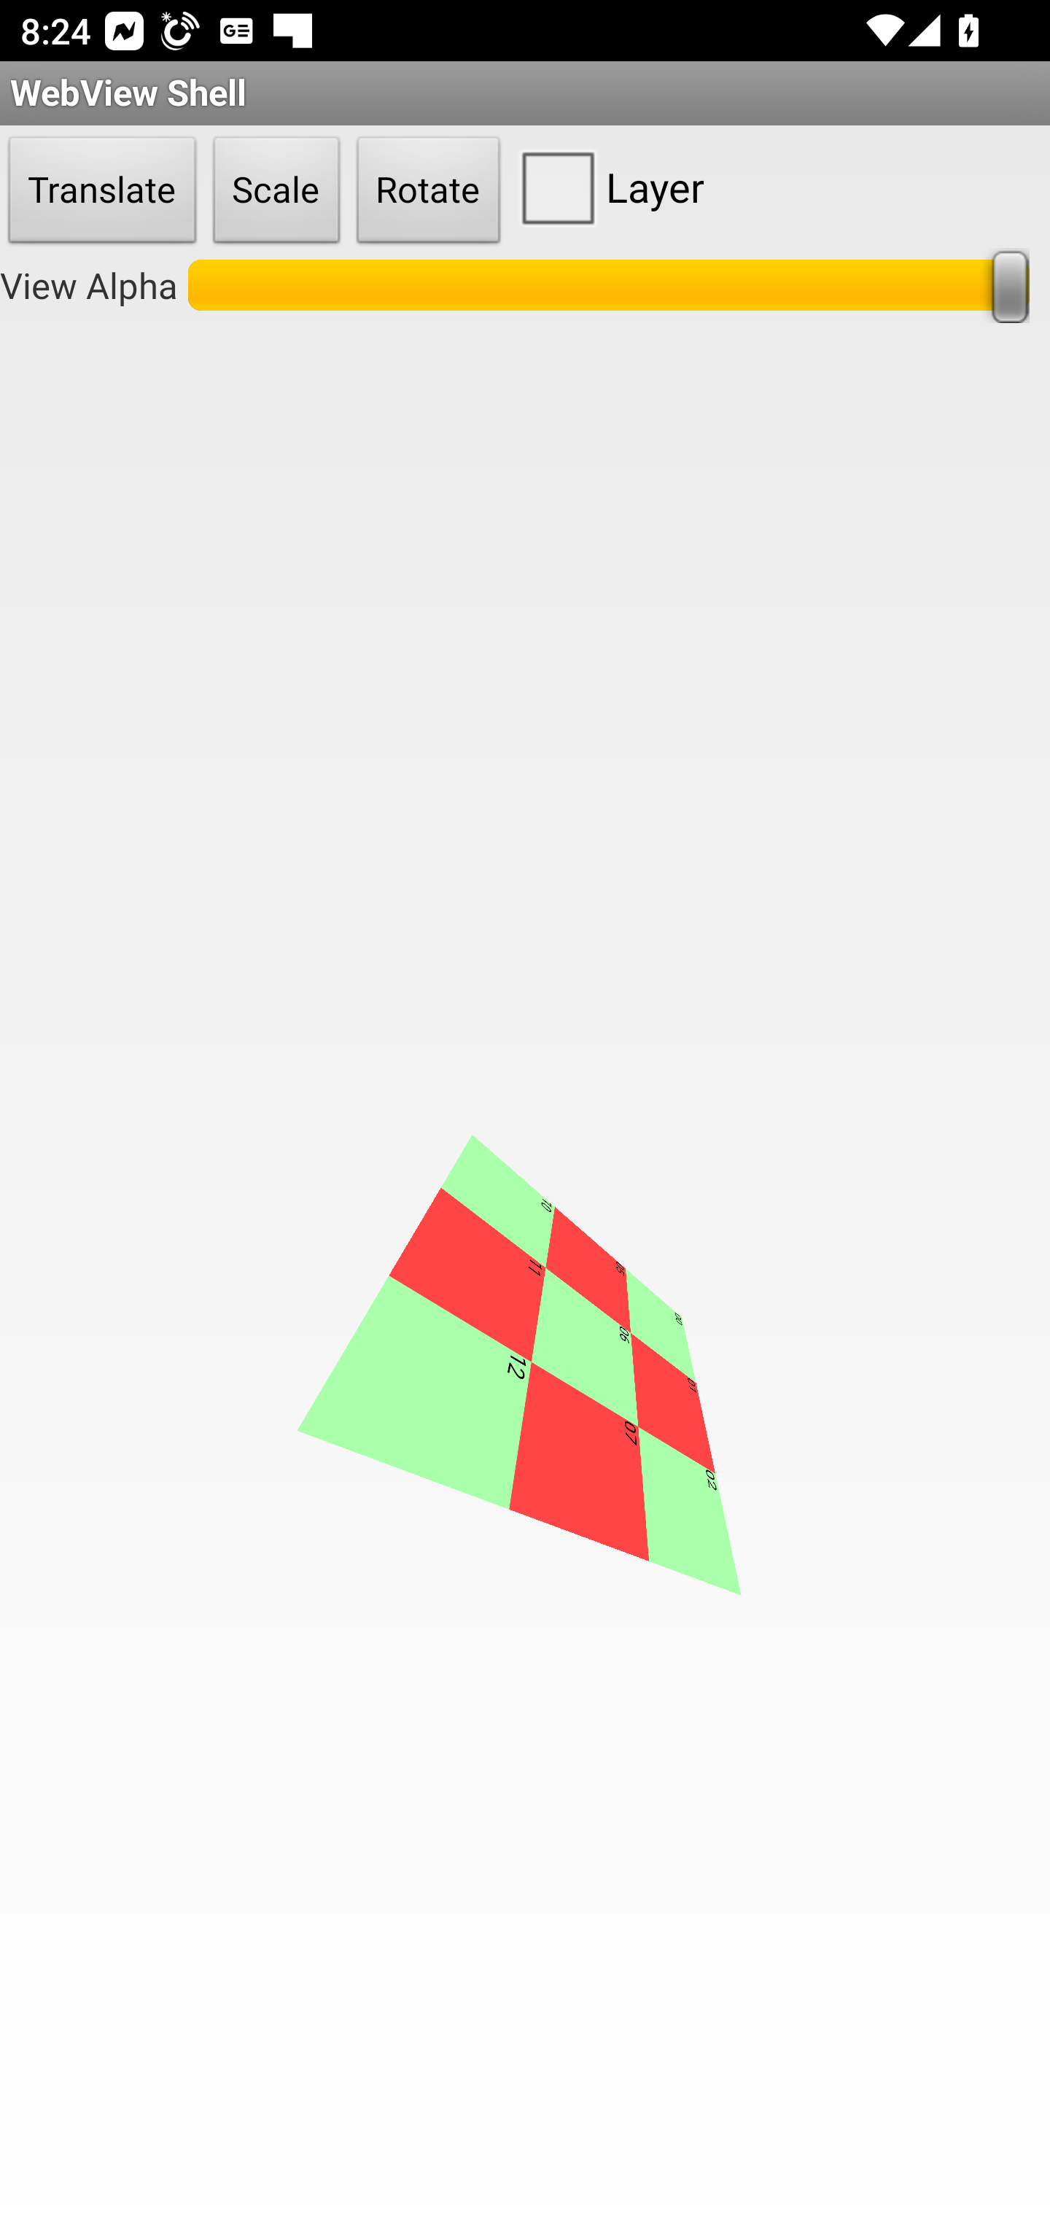 This screenshot has width=1050, height=2217. What do you see at coordinates (276, 191) in the screenshot?
I see `Scale` at bounding box center [276, 191].